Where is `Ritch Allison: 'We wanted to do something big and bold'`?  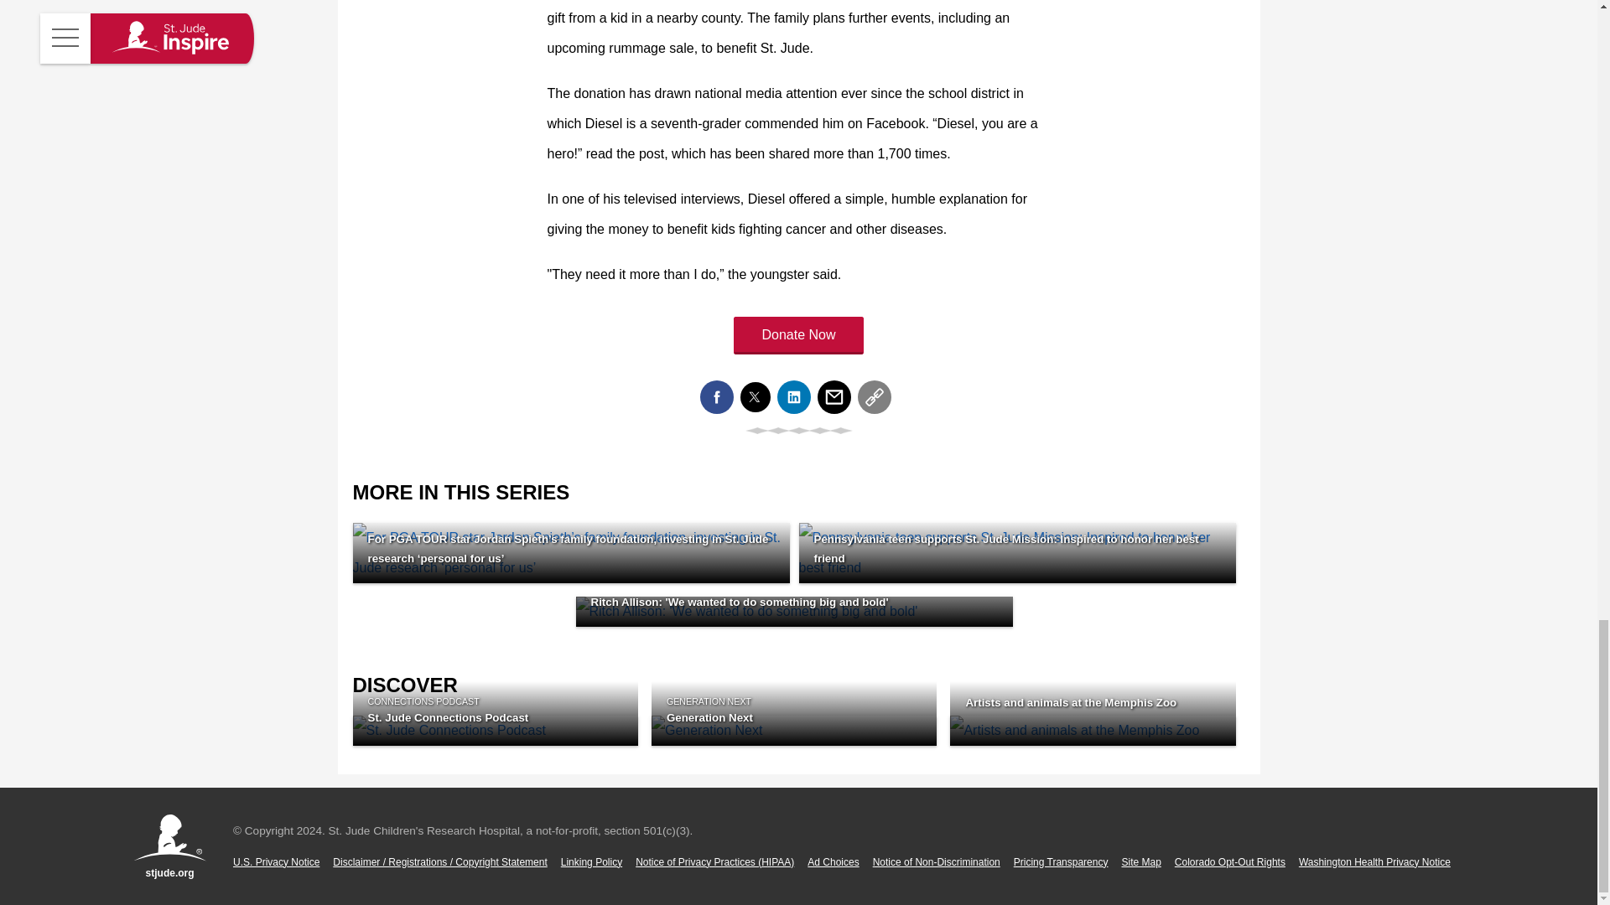
Ritch Allison: 'We wanted to do something big and bold' is located at coordinates (793, 612).